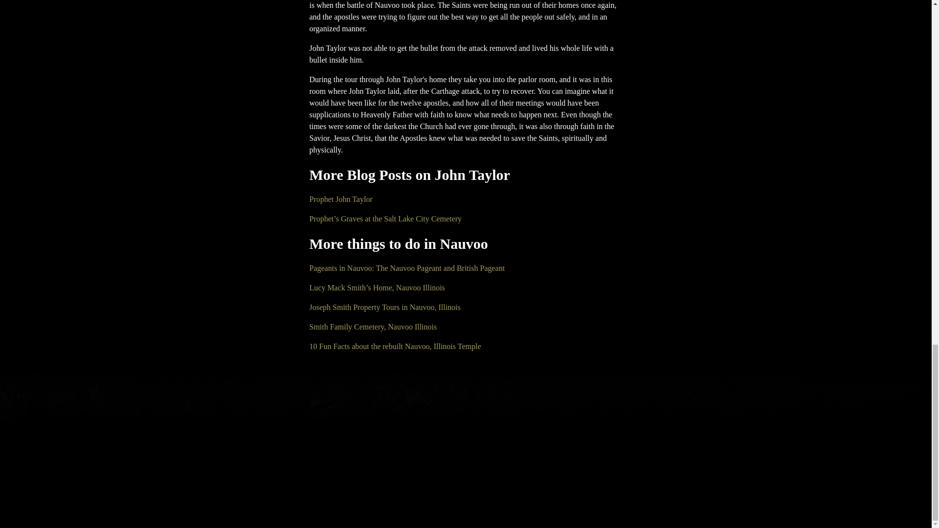  Describe the element at coordinates (373, 327) in the screenshot. I see `Smith Family Cemetery, Nauvoo Illinois` at that location.